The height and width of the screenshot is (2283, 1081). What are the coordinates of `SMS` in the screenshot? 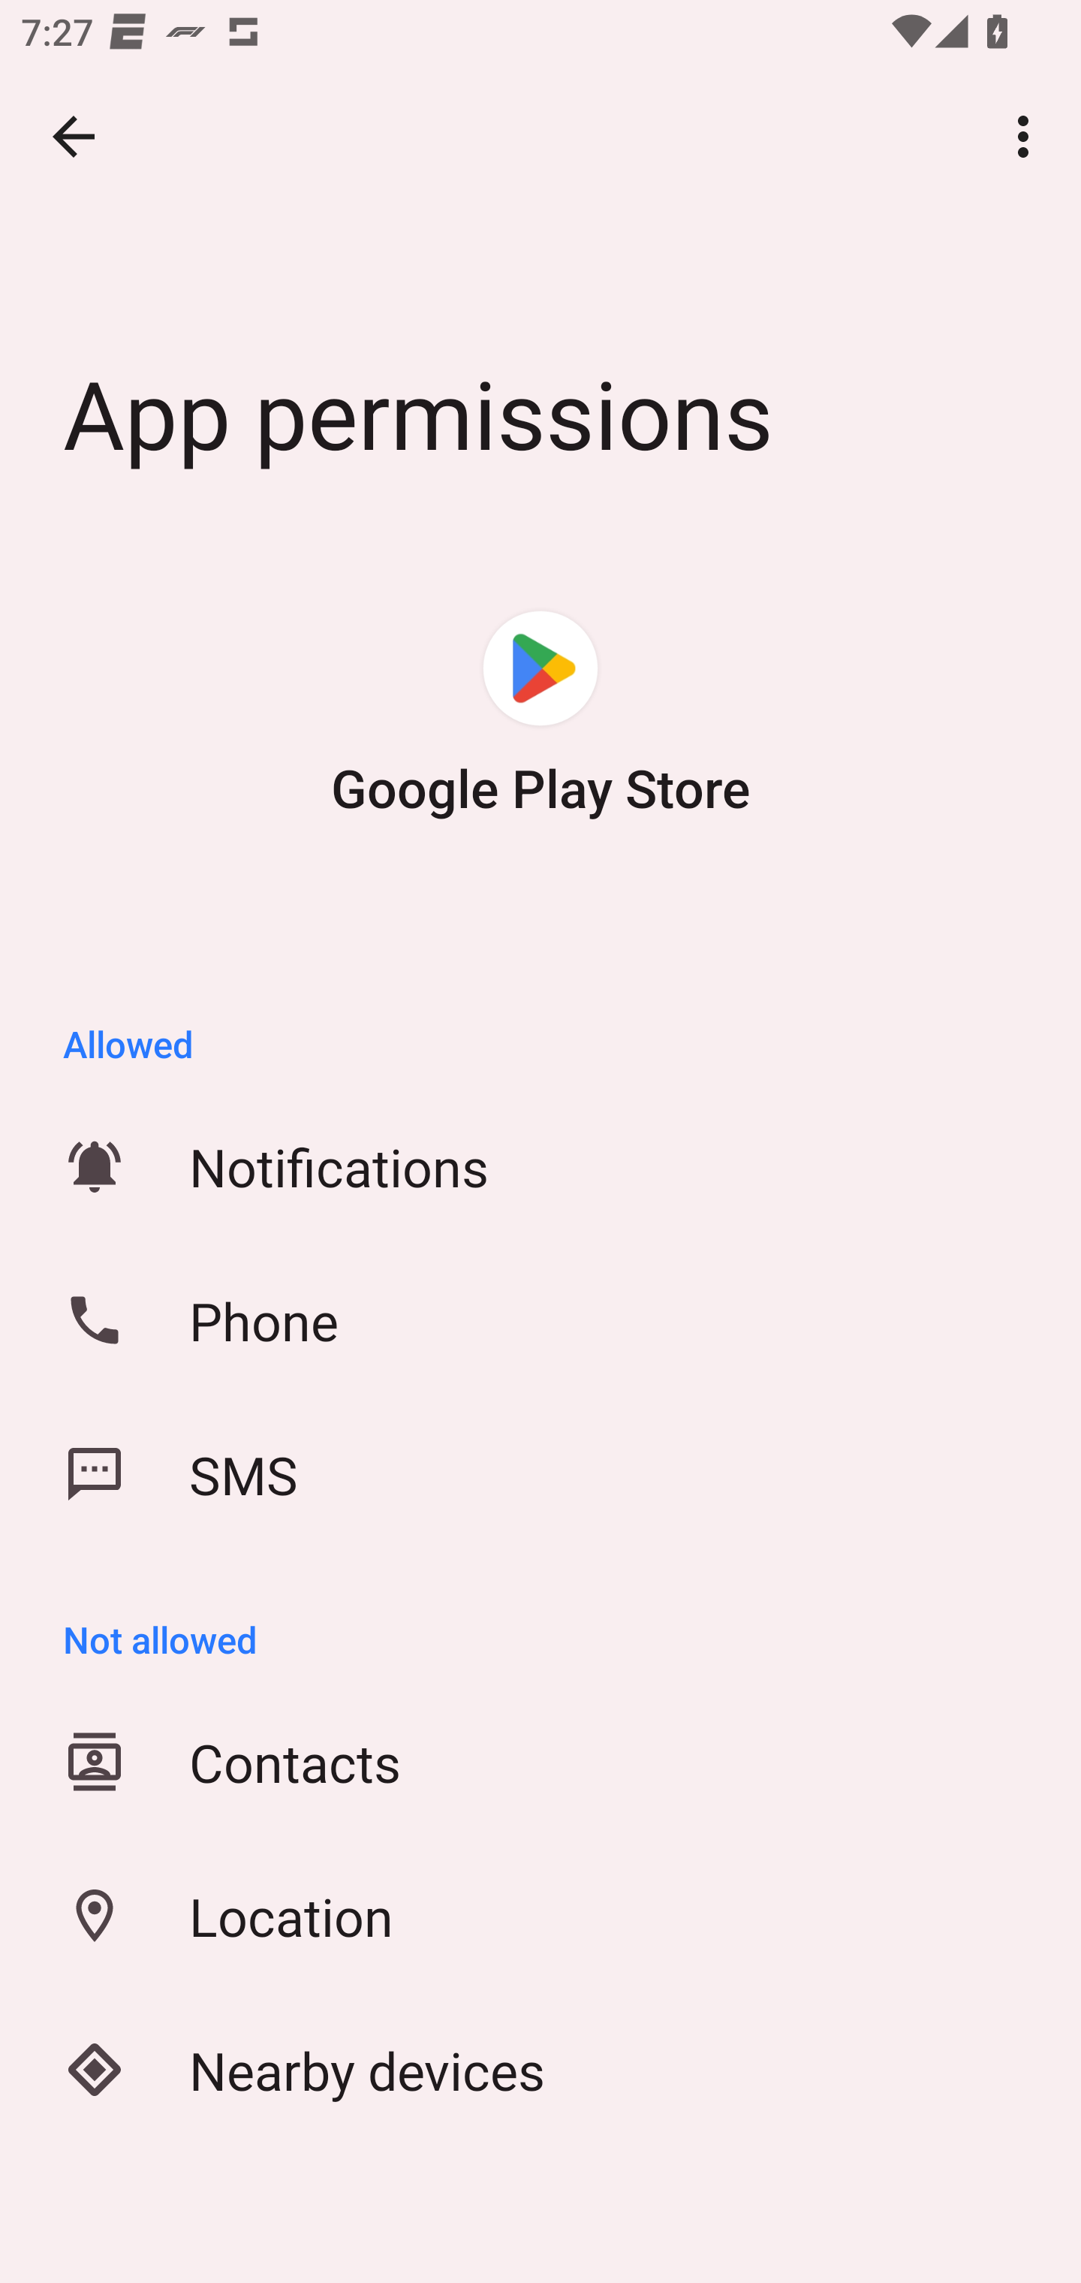 It's located at (540, 1475).